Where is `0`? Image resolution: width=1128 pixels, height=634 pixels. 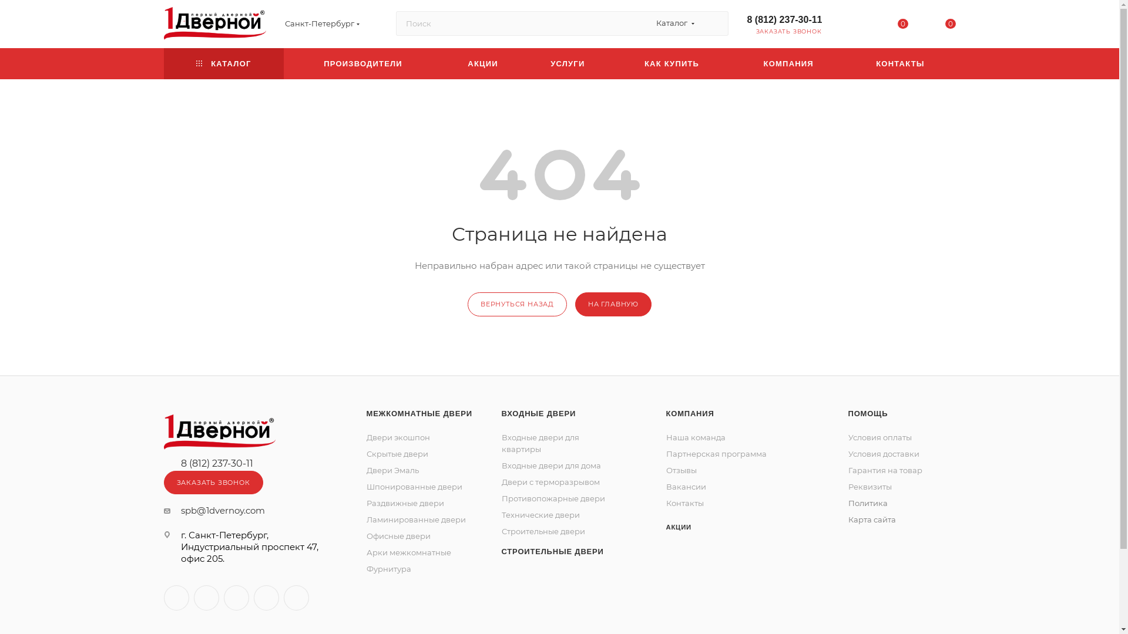 0 is located at coordinates (896, 25).